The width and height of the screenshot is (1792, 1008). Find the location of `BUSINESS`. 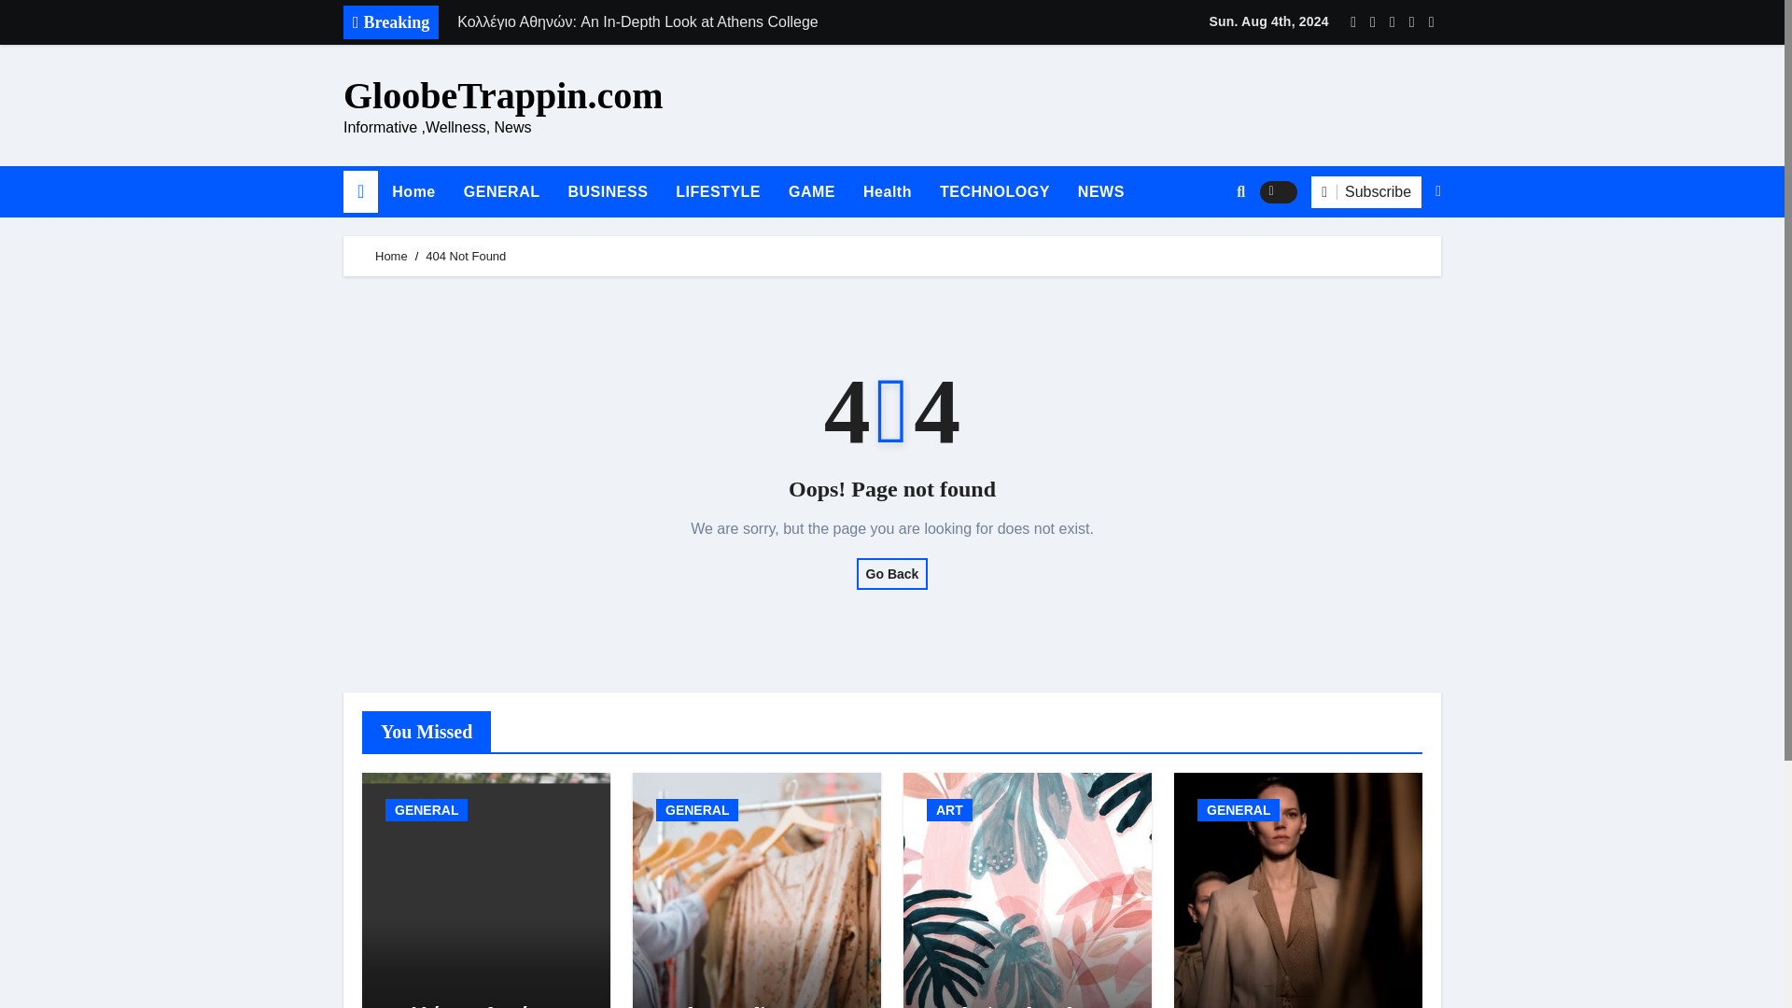

BUSINESS is located at coordinates (609, 192).